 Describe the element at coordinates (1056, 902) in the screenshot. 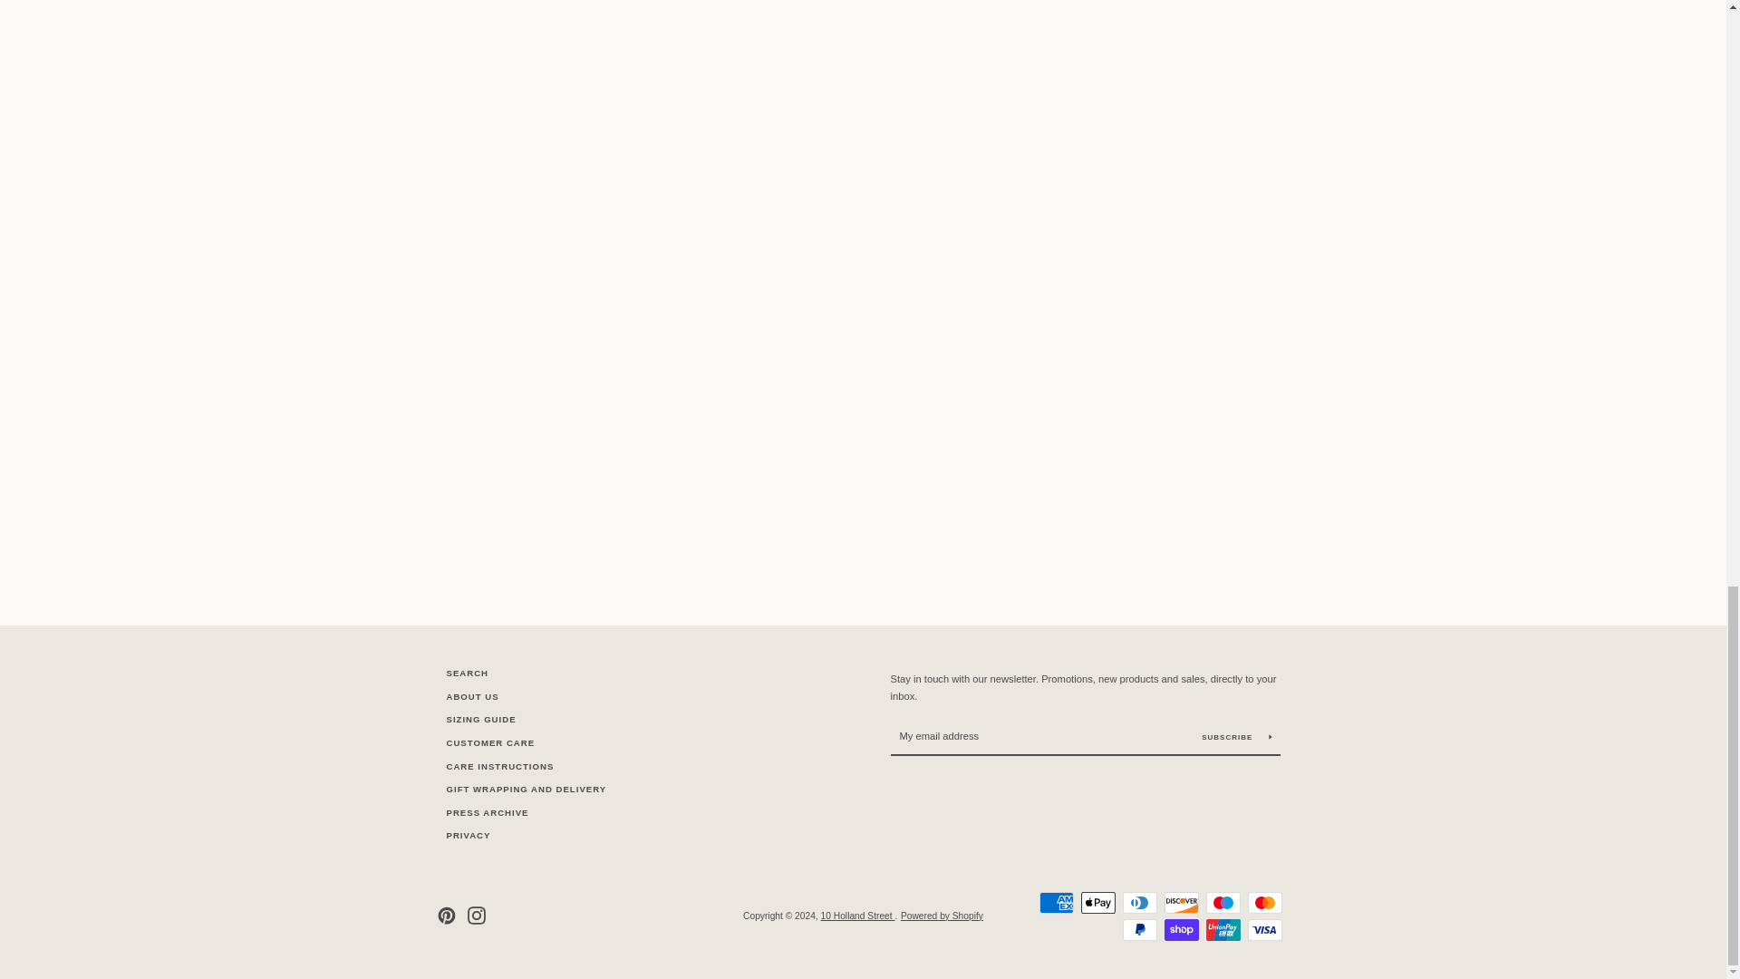

I see `American Express` at that location.